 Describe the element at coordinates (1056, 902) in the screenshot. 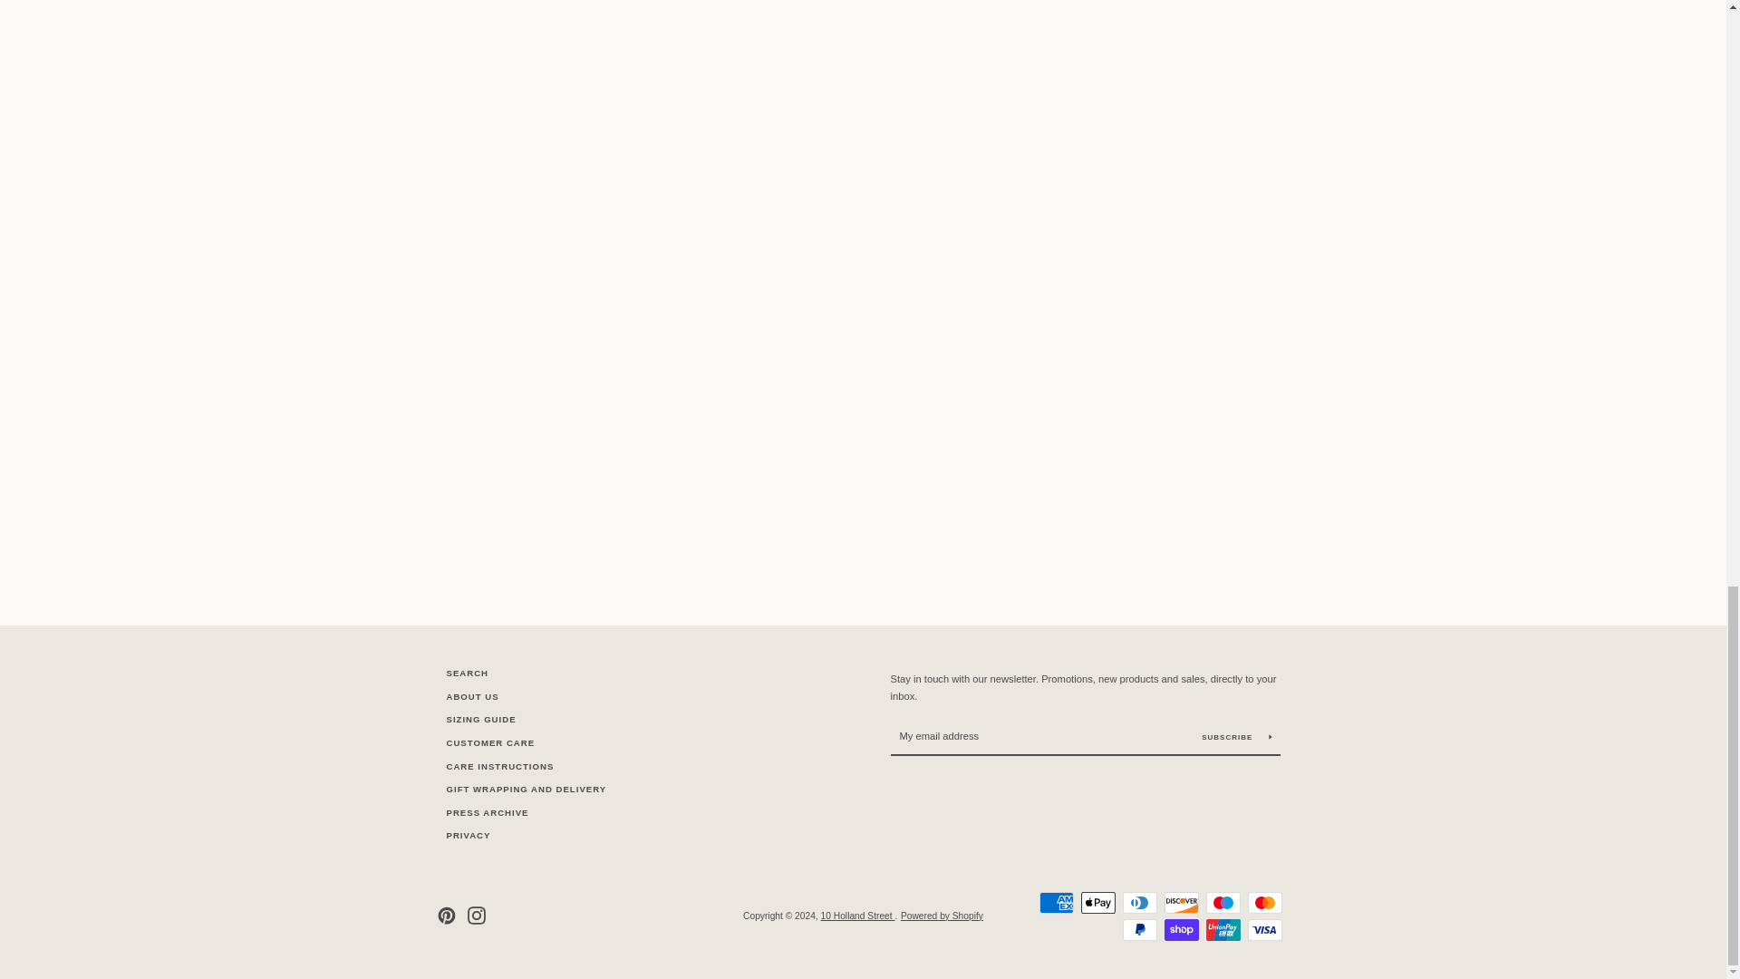

I see `American Express` at that location.